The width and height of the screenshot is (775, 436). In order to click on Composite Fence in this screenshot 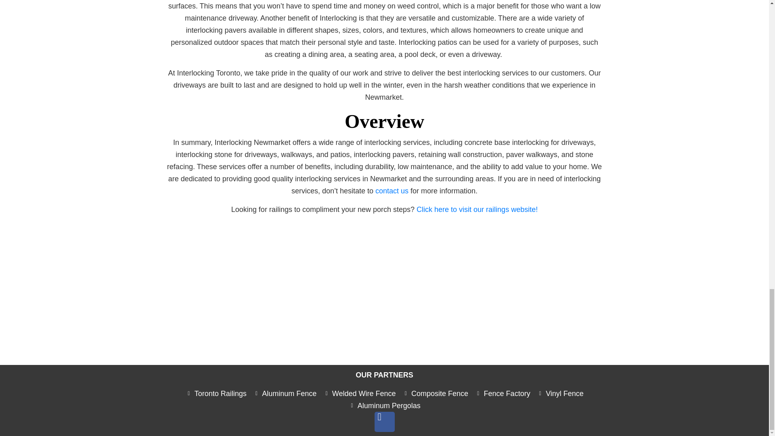, I will do `click(435, 394)`.